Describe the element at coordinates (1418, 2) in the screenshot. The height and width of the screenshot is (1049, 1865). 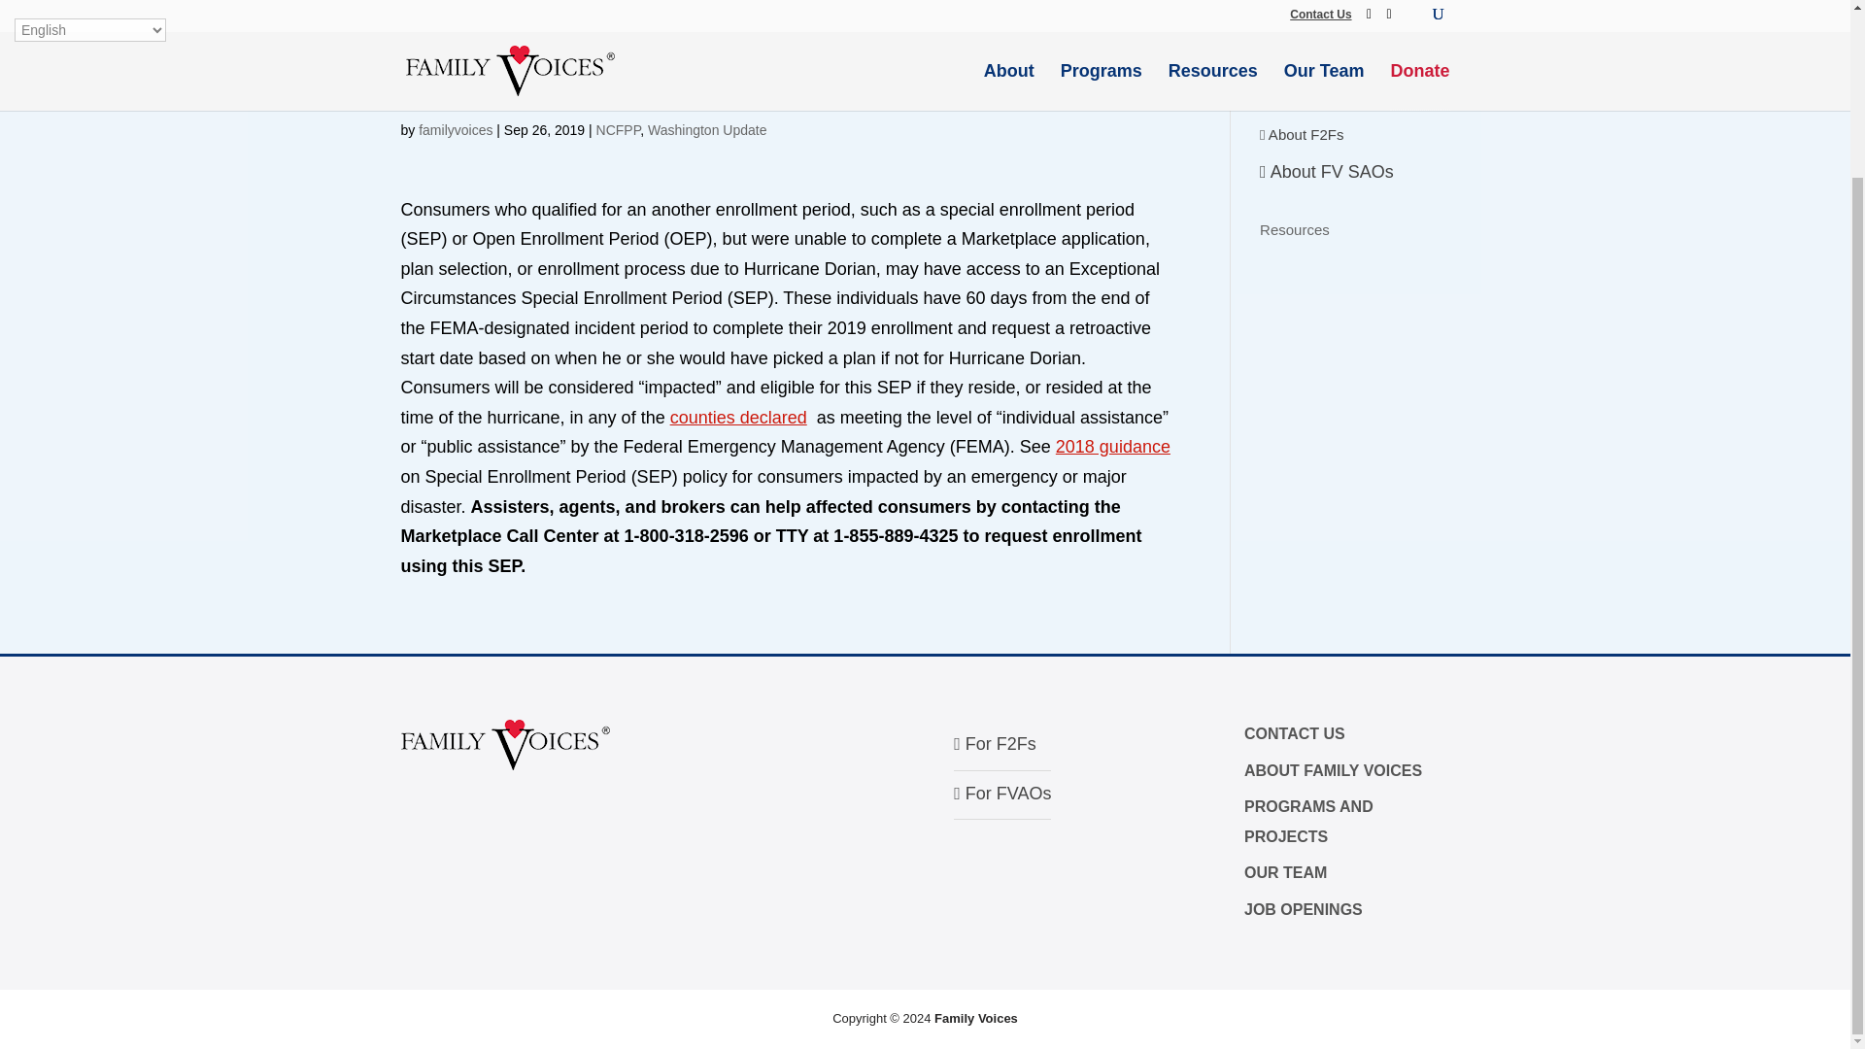
I see `Search` at that location.